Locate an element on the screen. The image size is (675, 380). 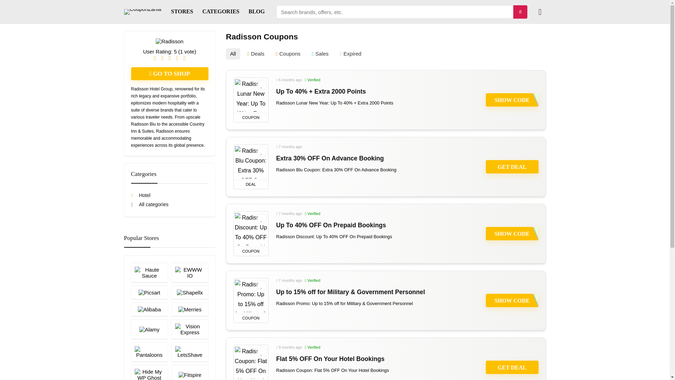
Hotel is located at coordinates (140, 195).